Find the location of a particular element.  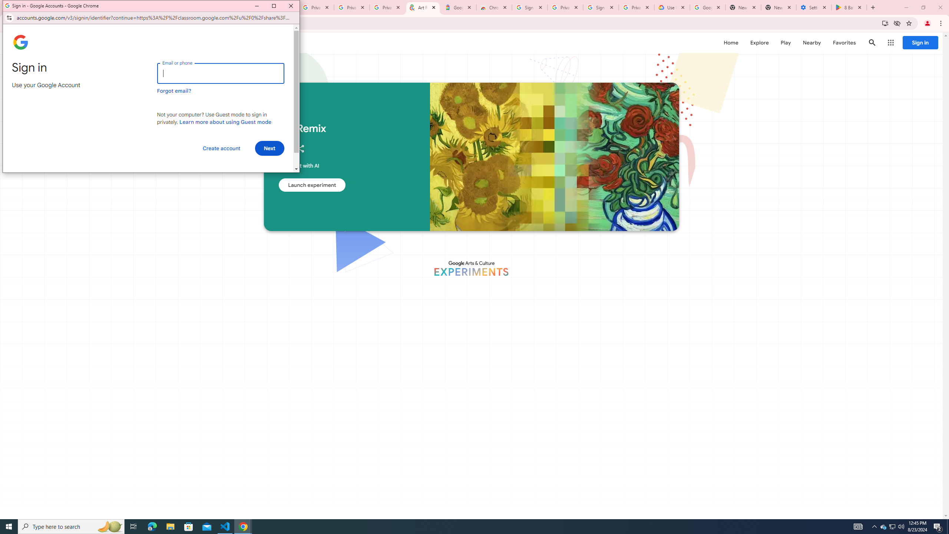

Microsoft Edge is located at coordinates (152, 527).